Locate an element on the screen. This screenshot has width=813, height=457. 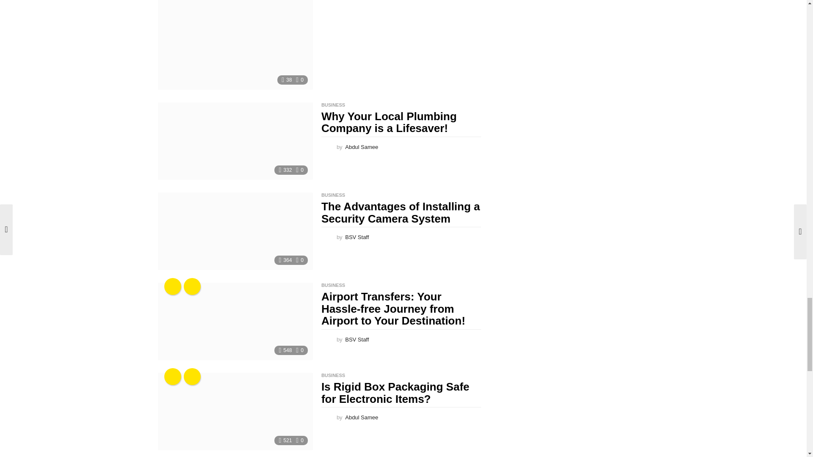
Why Your Local Plumbing Company is a Lifesaver! is located at coordinates (235, 141).